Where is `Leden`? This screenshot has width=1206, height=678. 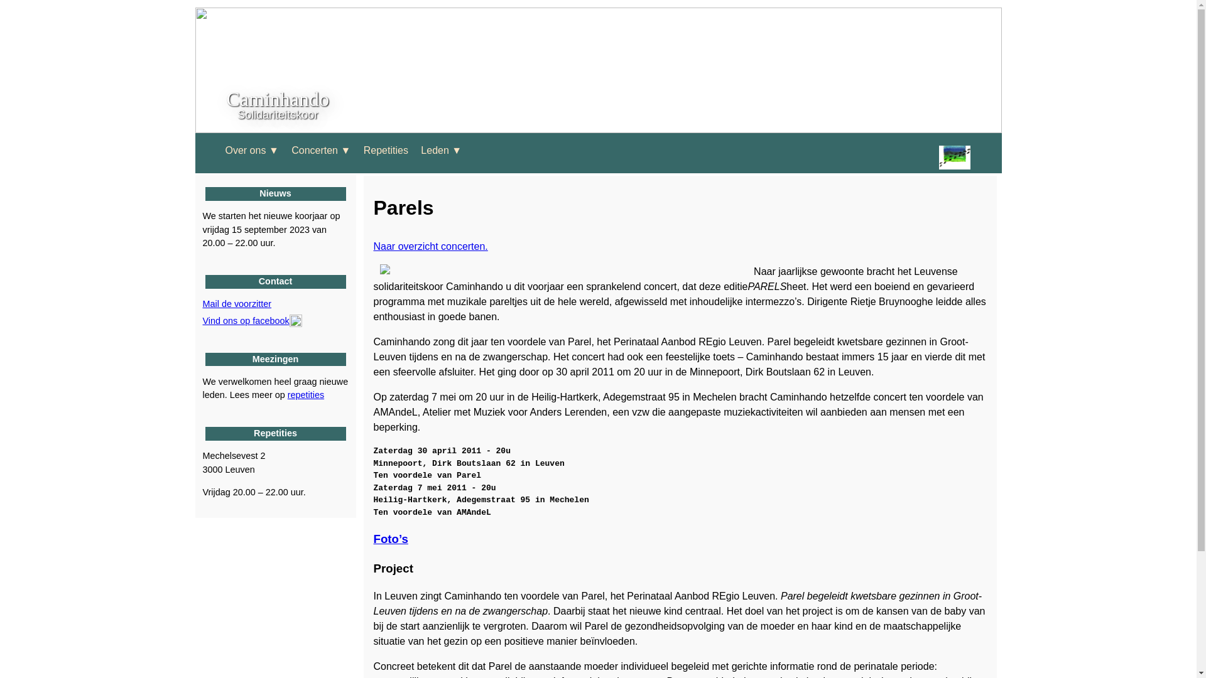 Leden is located at coordinates (435, 151).